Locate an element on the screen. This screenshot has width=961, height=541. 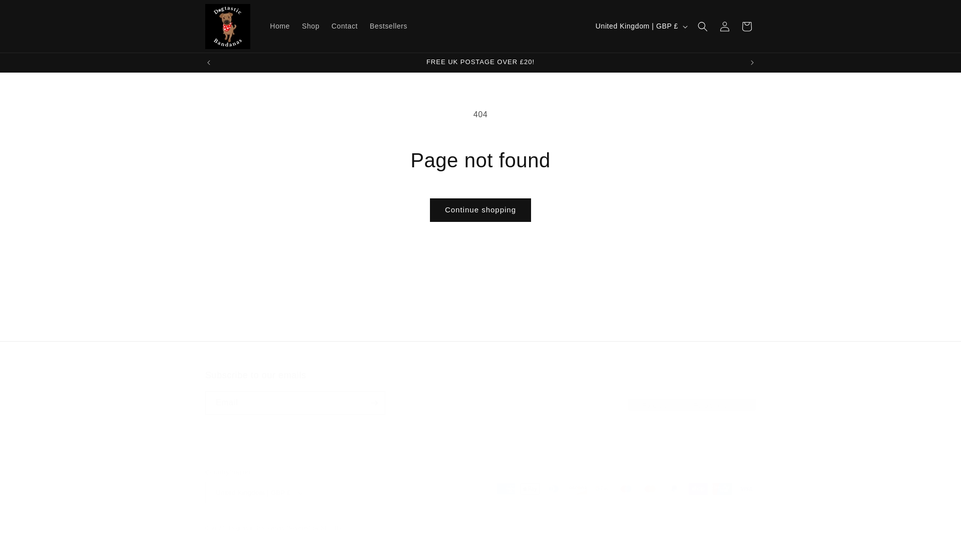
Home is located at coordinates (310, 26).